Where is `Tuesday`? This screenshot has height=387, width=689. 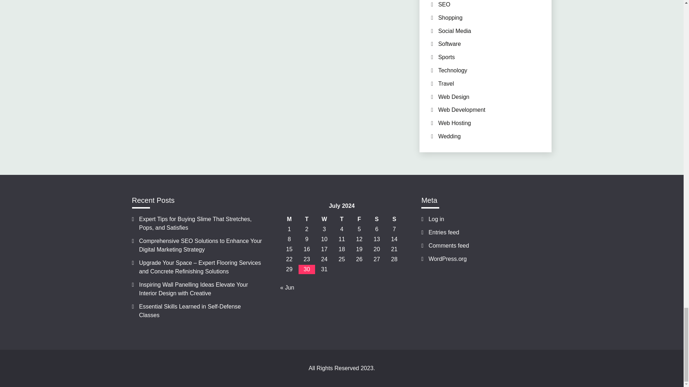
Tuesday is located at coordinates (307, 219).